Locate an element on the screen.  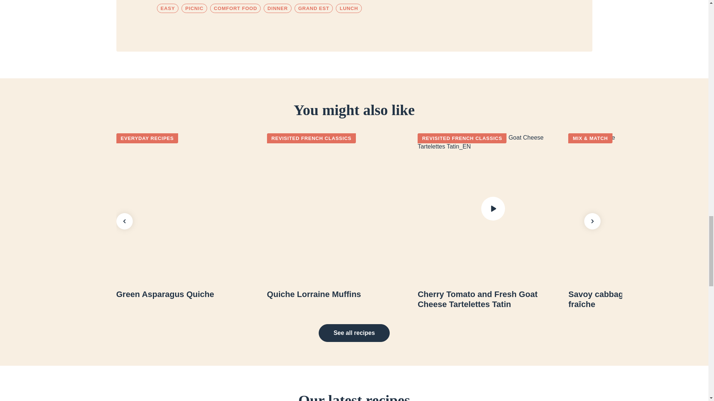
EVERYDAY RECIPES is located at coordinates (147, 138).